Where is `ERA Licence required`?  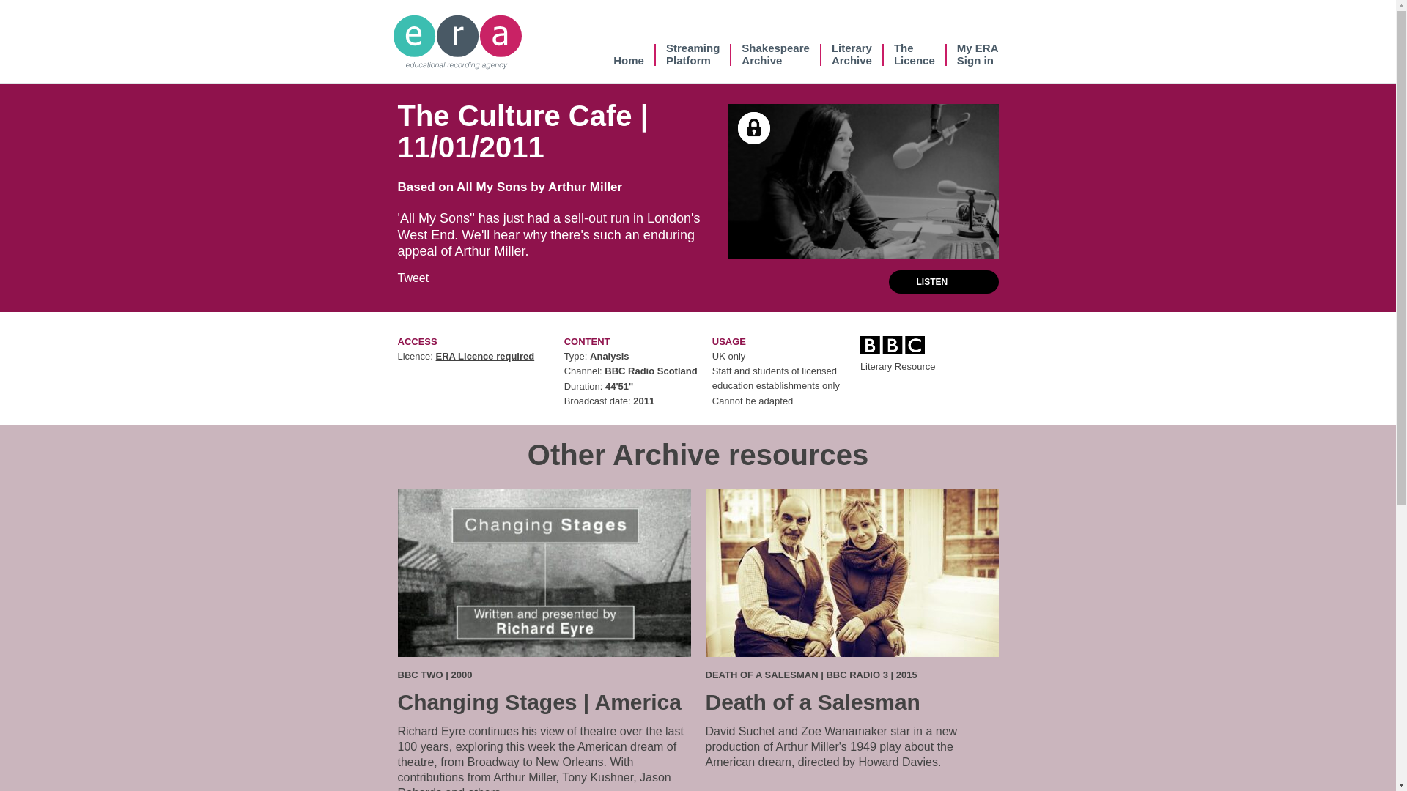 ERA Licence required is located at coordinates (693, 54).